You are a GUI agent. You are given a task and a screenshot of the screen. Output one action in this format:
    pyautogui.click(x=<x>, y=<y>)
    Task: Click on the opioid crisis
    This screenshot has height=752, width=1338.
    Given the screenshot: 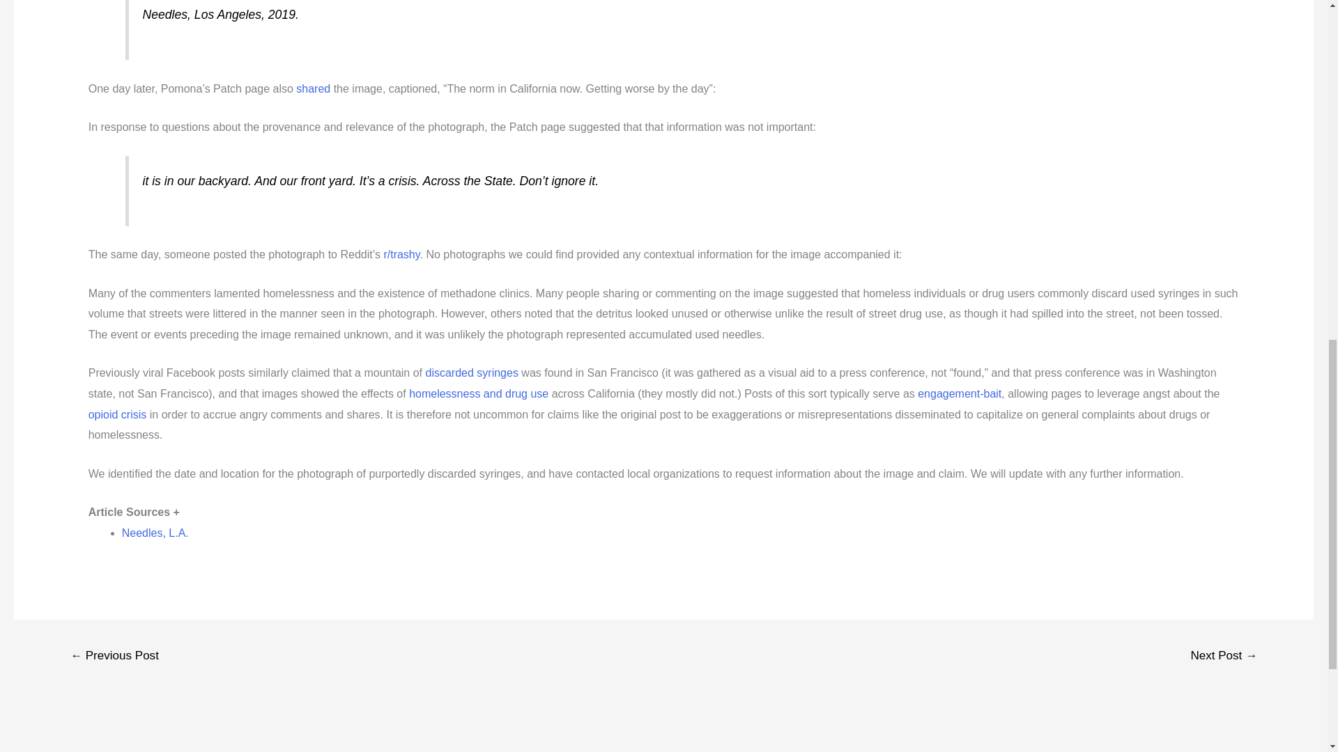 What is the action you would take?
    pyautogui.click(x=117, y=414)
    